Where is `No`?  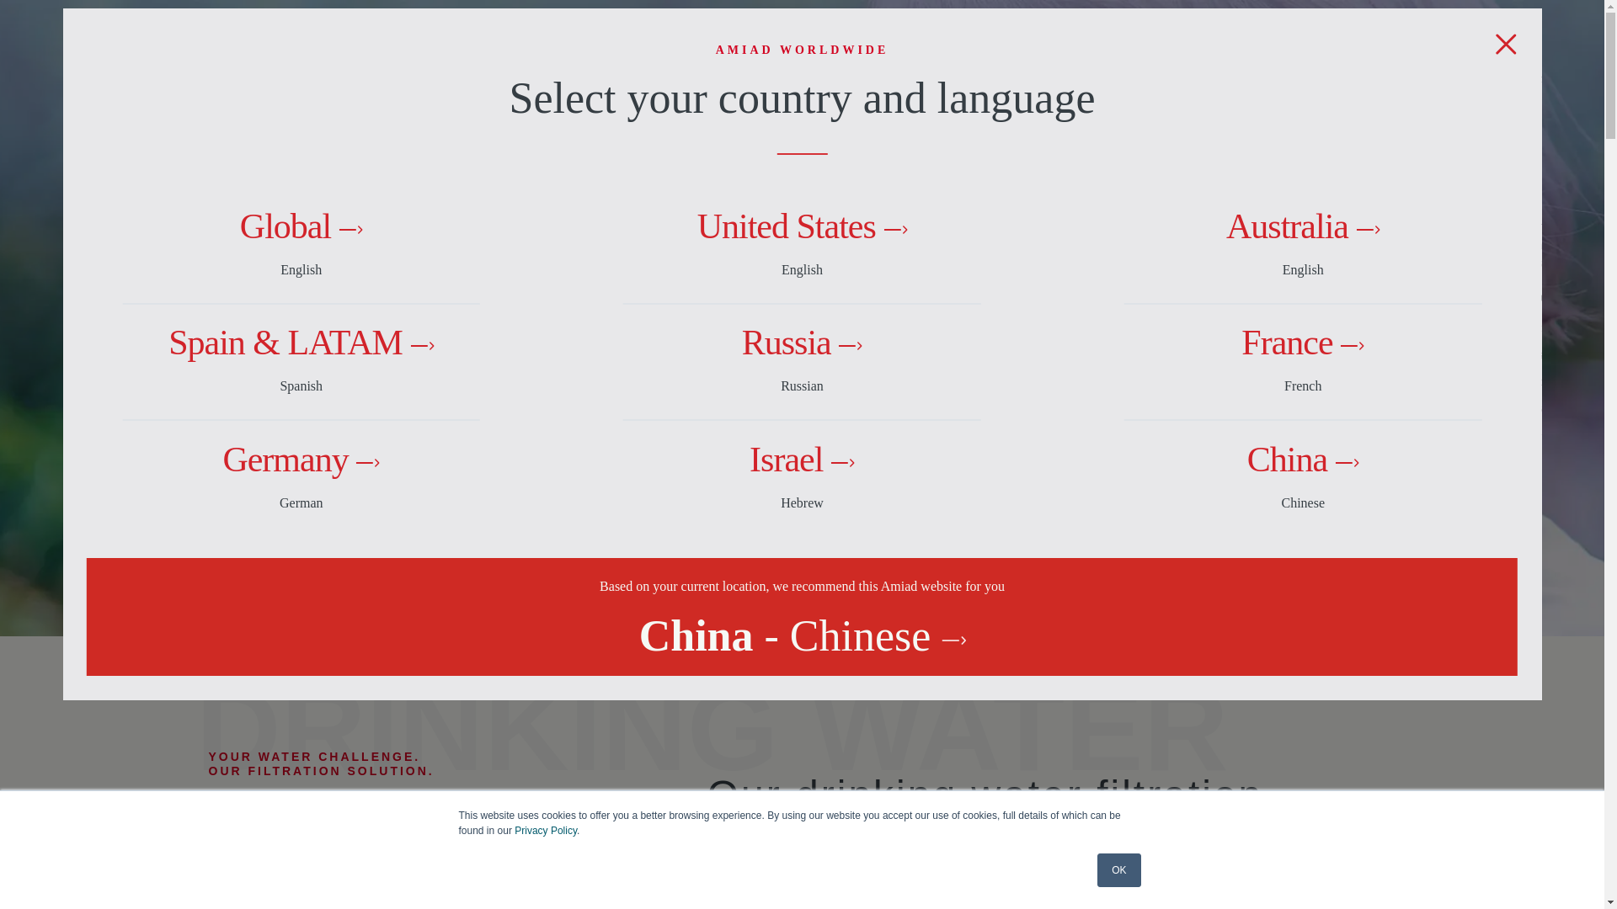
No is located at coordinates (1583, 874).